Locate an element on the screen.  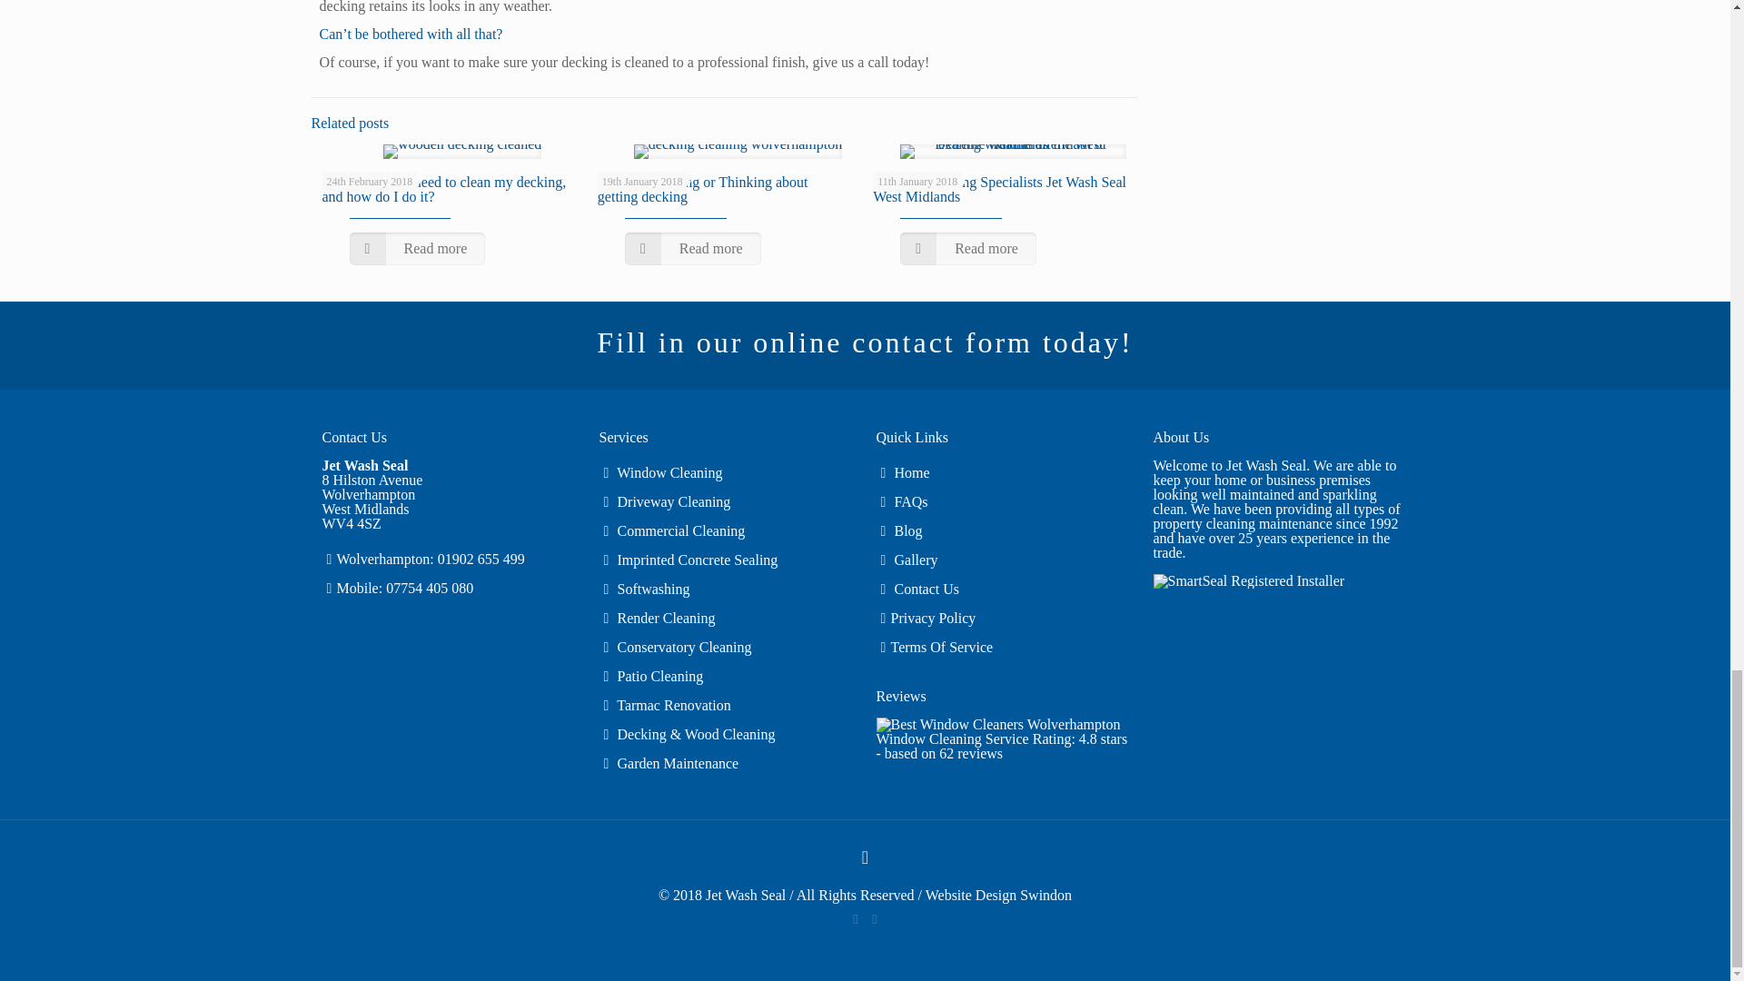
How often do I need to clean my decking, and how do I do it? is located at coordinates (443, 189).